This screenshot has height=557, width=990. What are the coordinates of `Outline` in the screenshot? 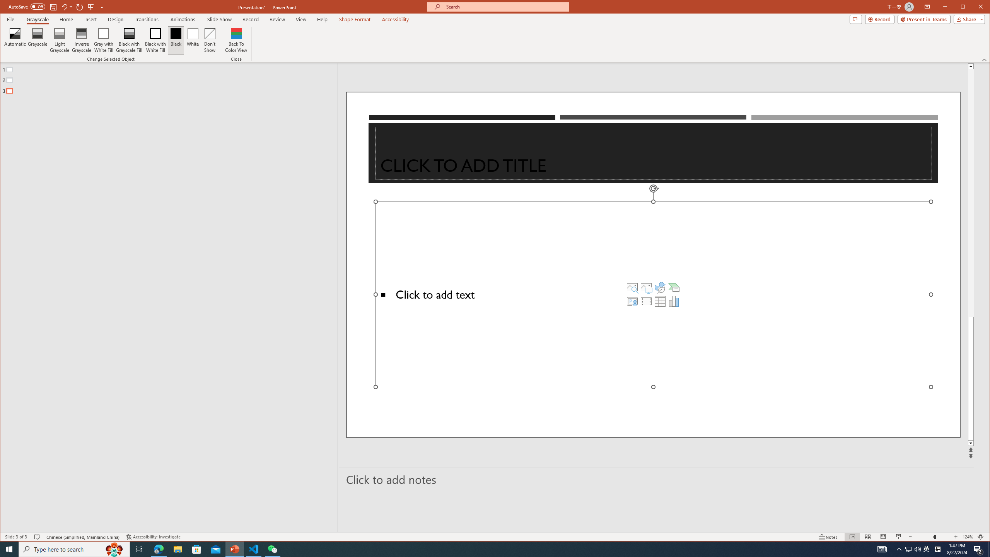 It's located at (172, 78).